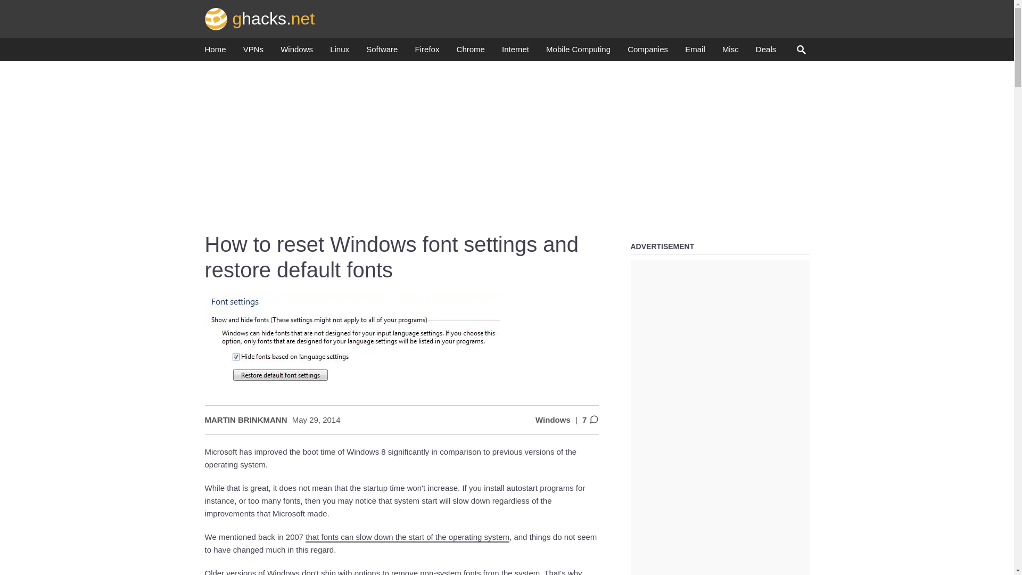 The width and height of the screenshot is (1022, 575). Describe the element at coordinates (515, 52) in the screenshot. I see `Internet` at that location.